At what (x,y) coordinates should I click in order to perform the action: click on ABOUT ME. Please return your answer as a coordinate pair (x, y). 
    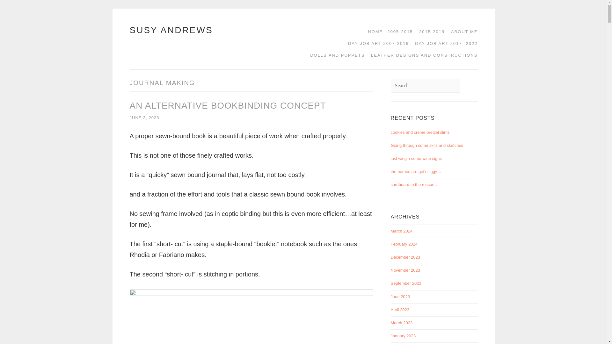
    Looking at the image, I should click on (462, 32).